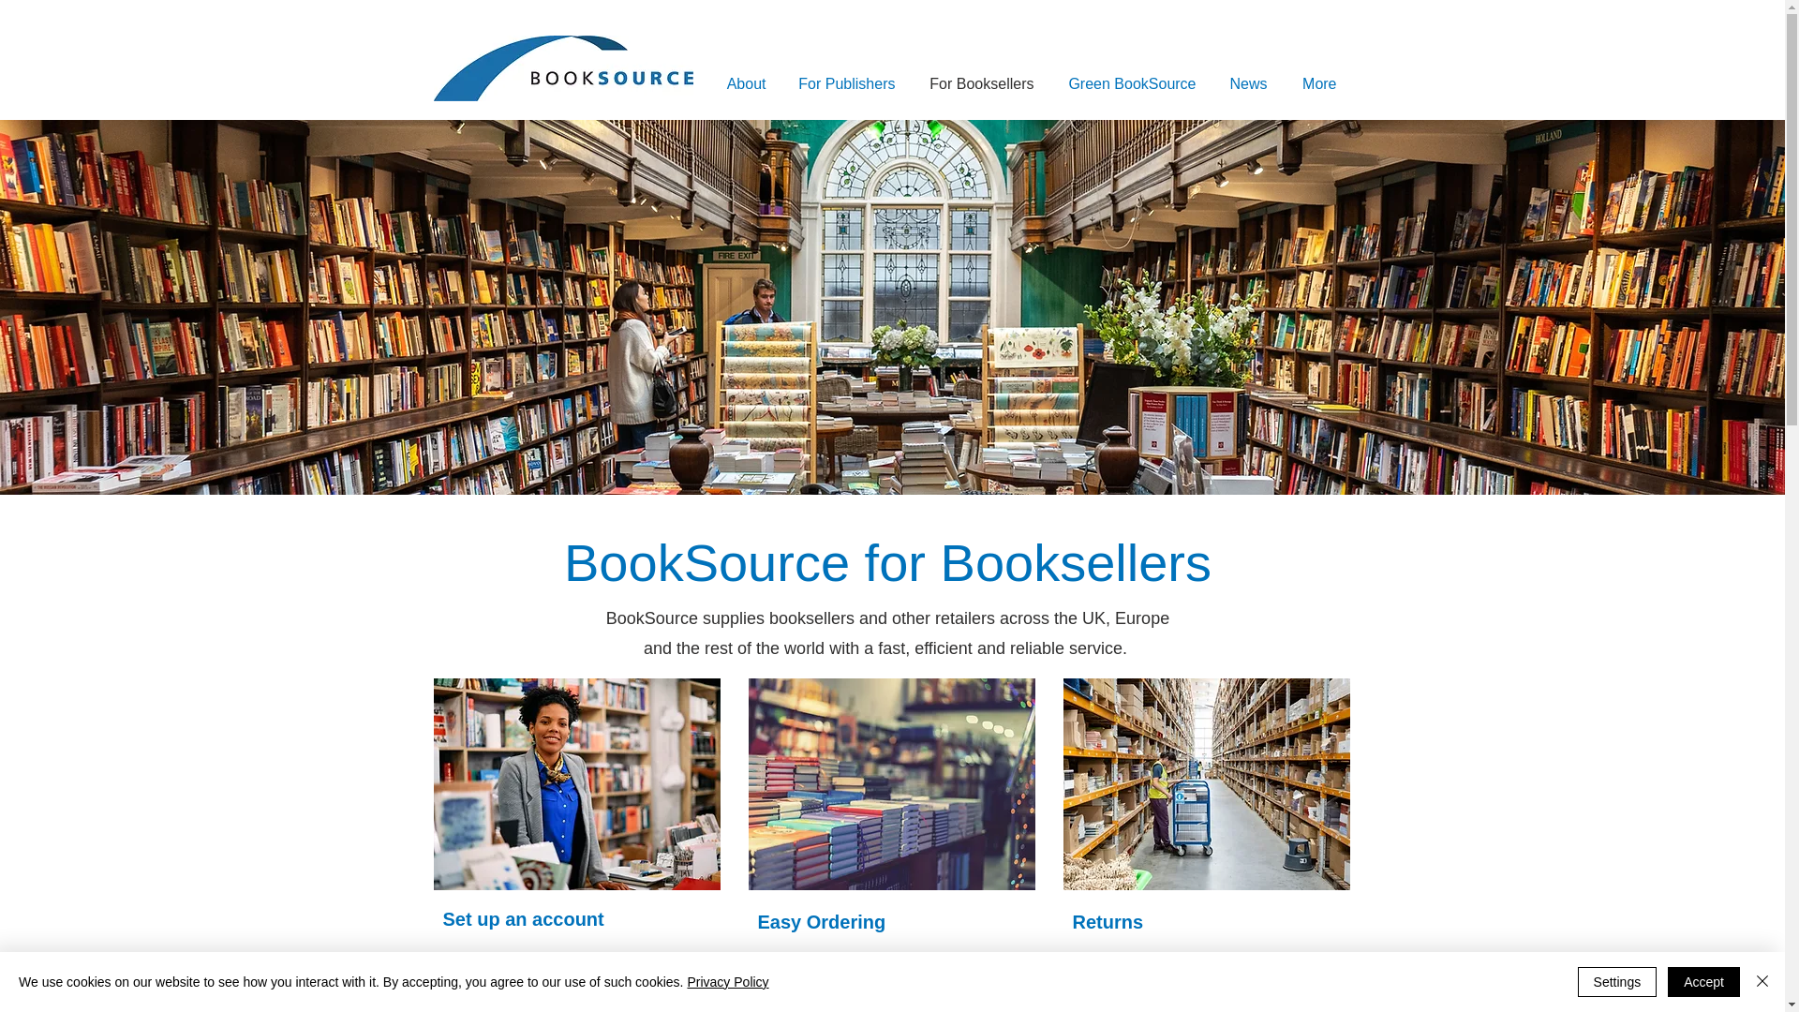  What do you see at coordinates (1128, 83) in the screenshot?
I see `Green BookSource` at bounding box center [1128, 83].